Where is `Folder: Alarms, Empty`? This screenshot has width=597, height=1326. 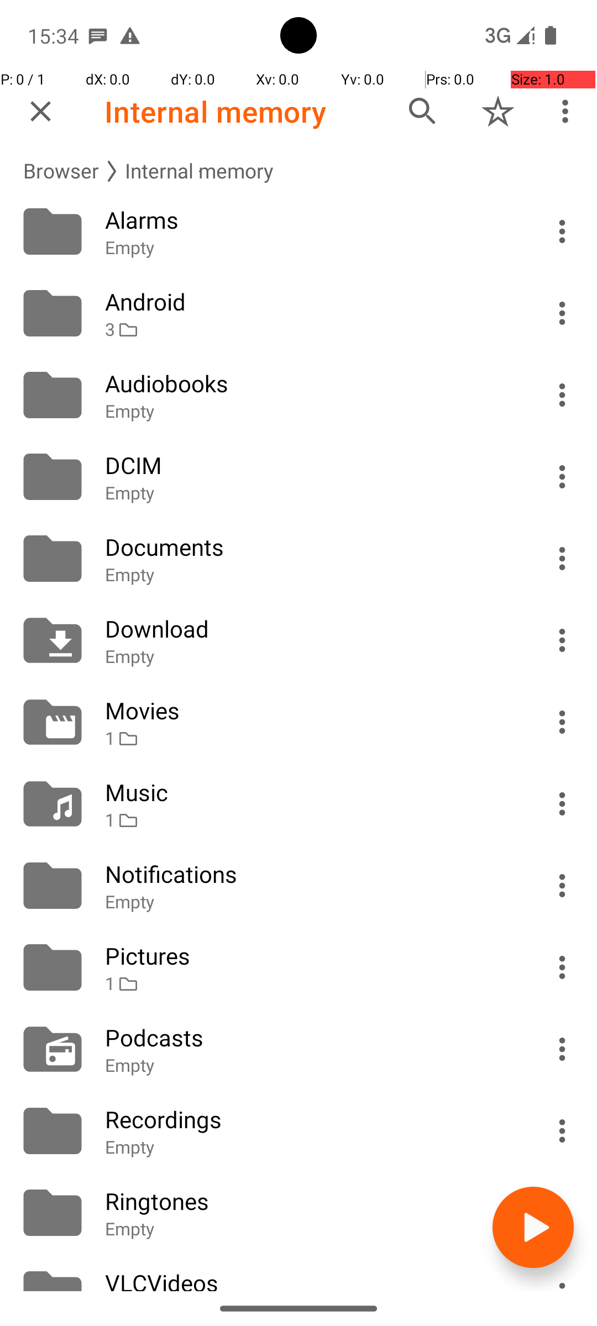 Folder: Alarms, Empty is located at coordinates (298, 231).